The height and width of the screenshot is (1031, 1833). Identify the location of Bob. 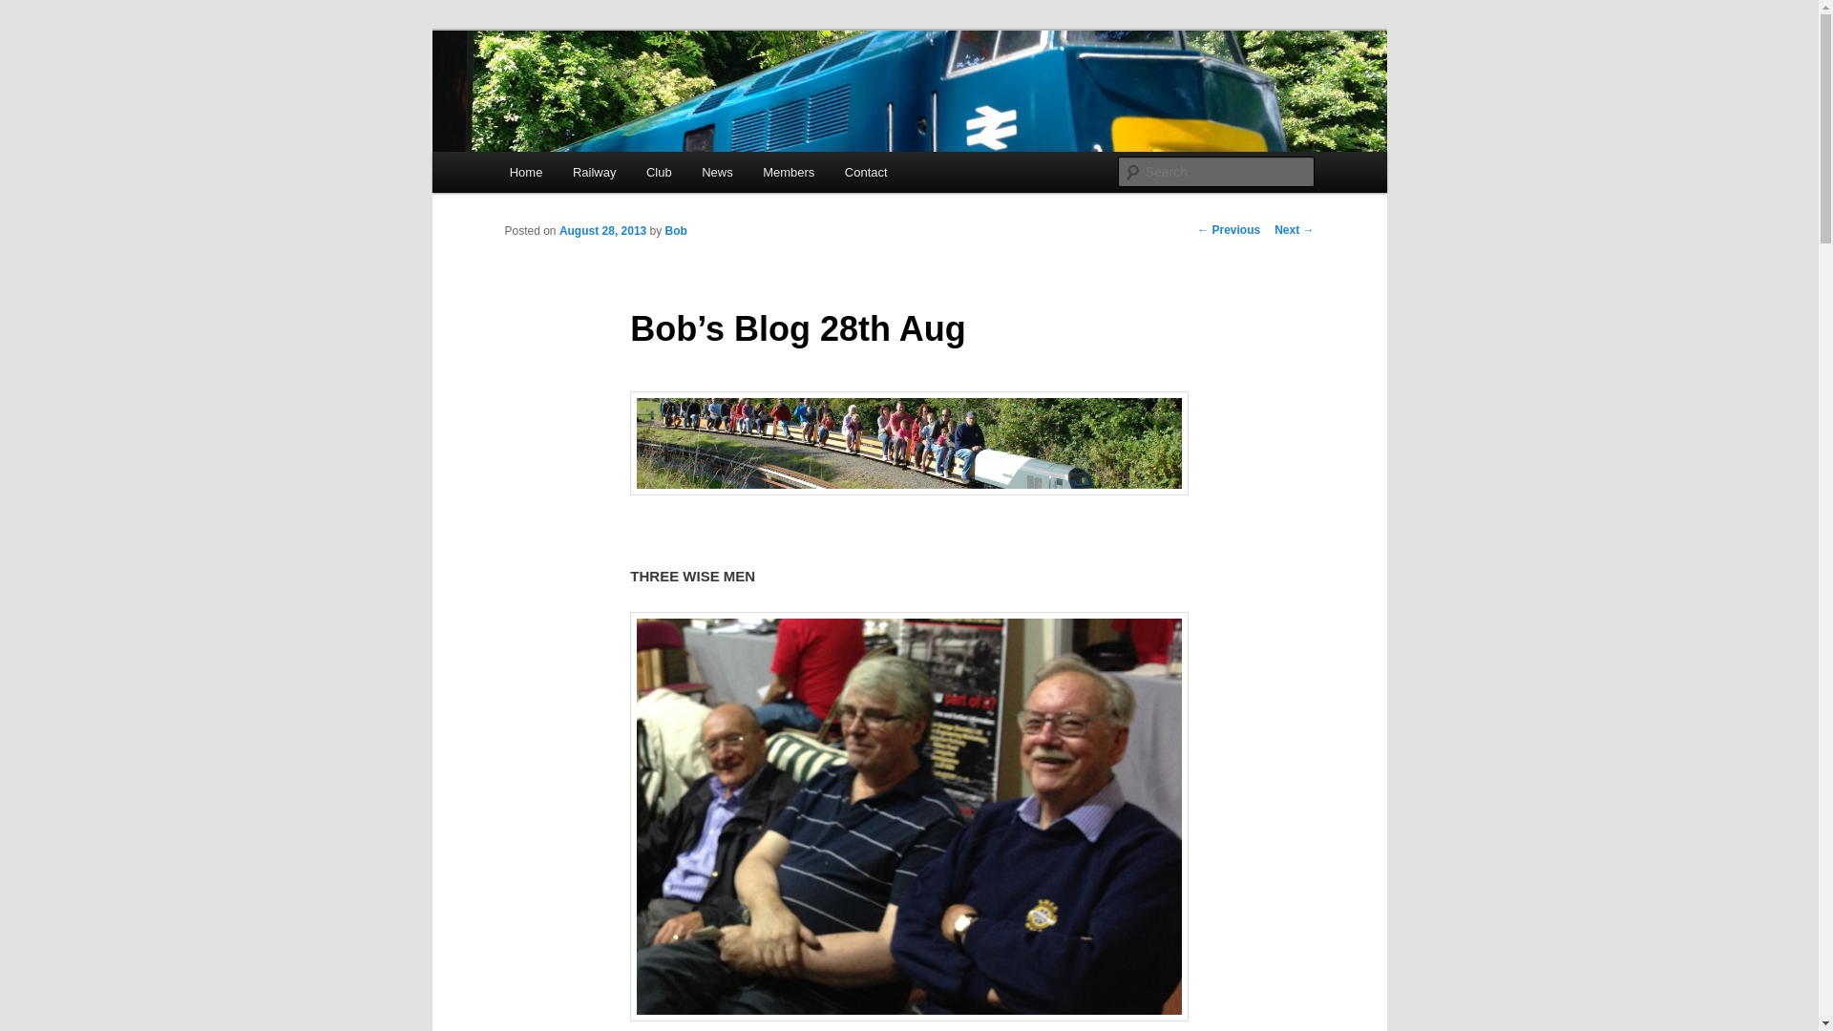
(676, 231).